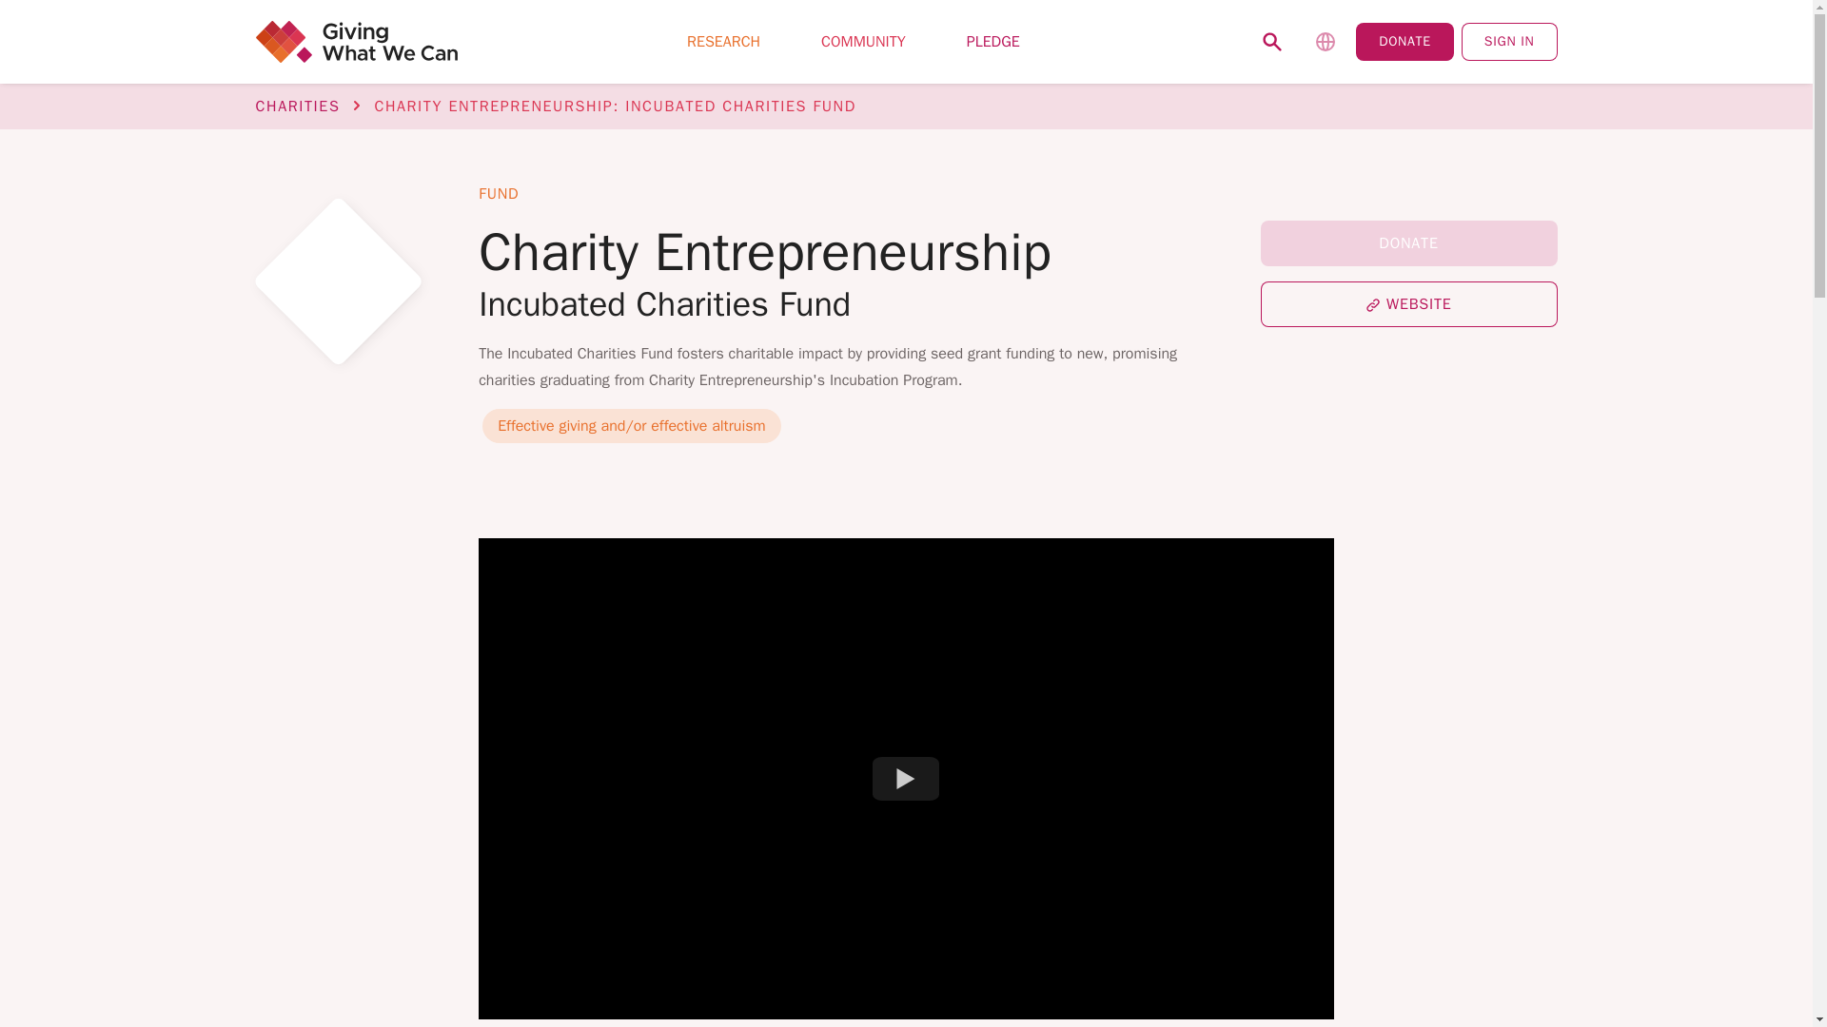  I want to click on SIGN IN, so click(1509, 41).